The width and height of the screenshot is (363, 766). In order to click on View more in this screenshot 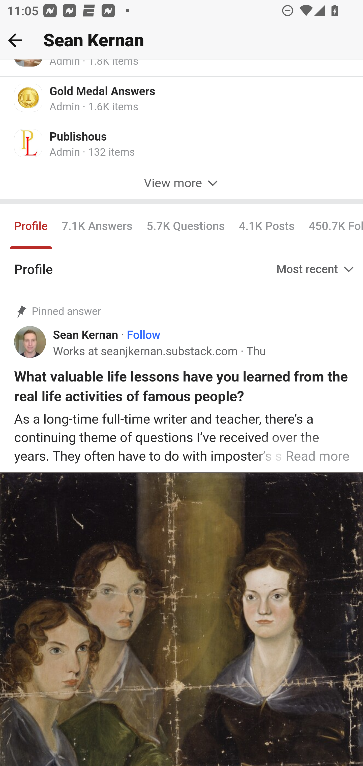, I will do `click(181, 183)`.